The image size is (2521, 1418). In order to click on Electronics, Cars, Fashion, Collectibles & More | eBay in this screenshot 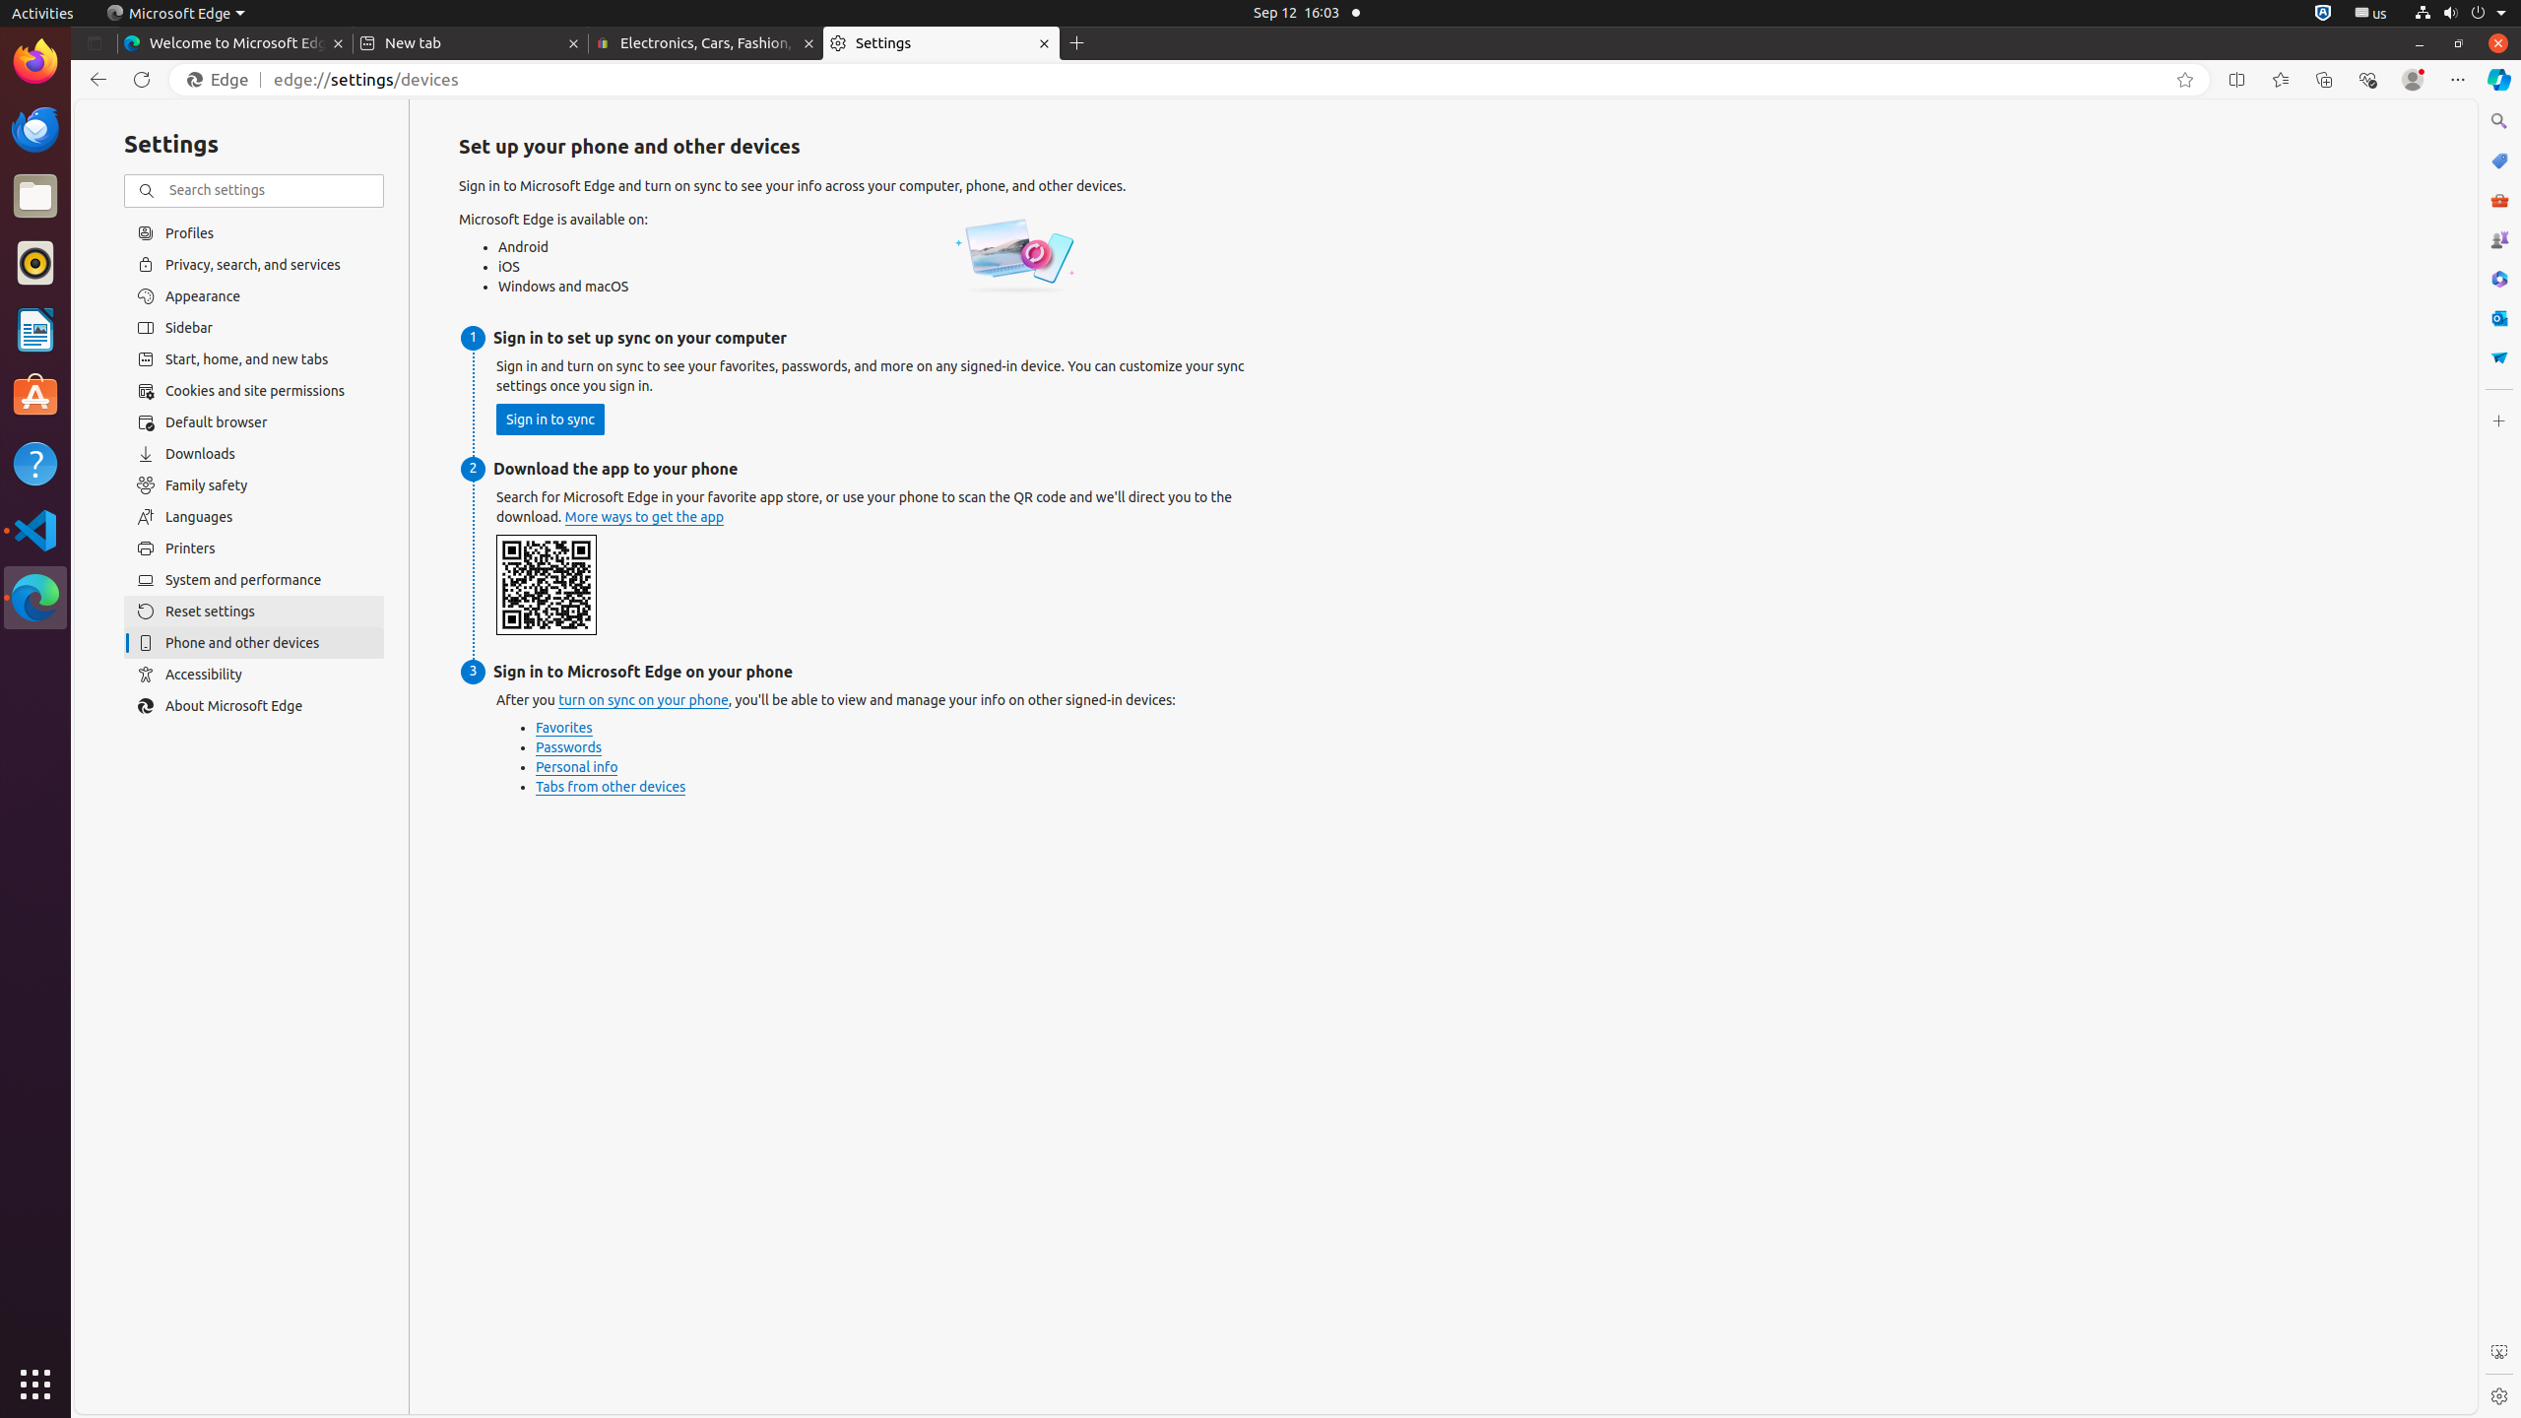, I will do `click(706, 43)`.